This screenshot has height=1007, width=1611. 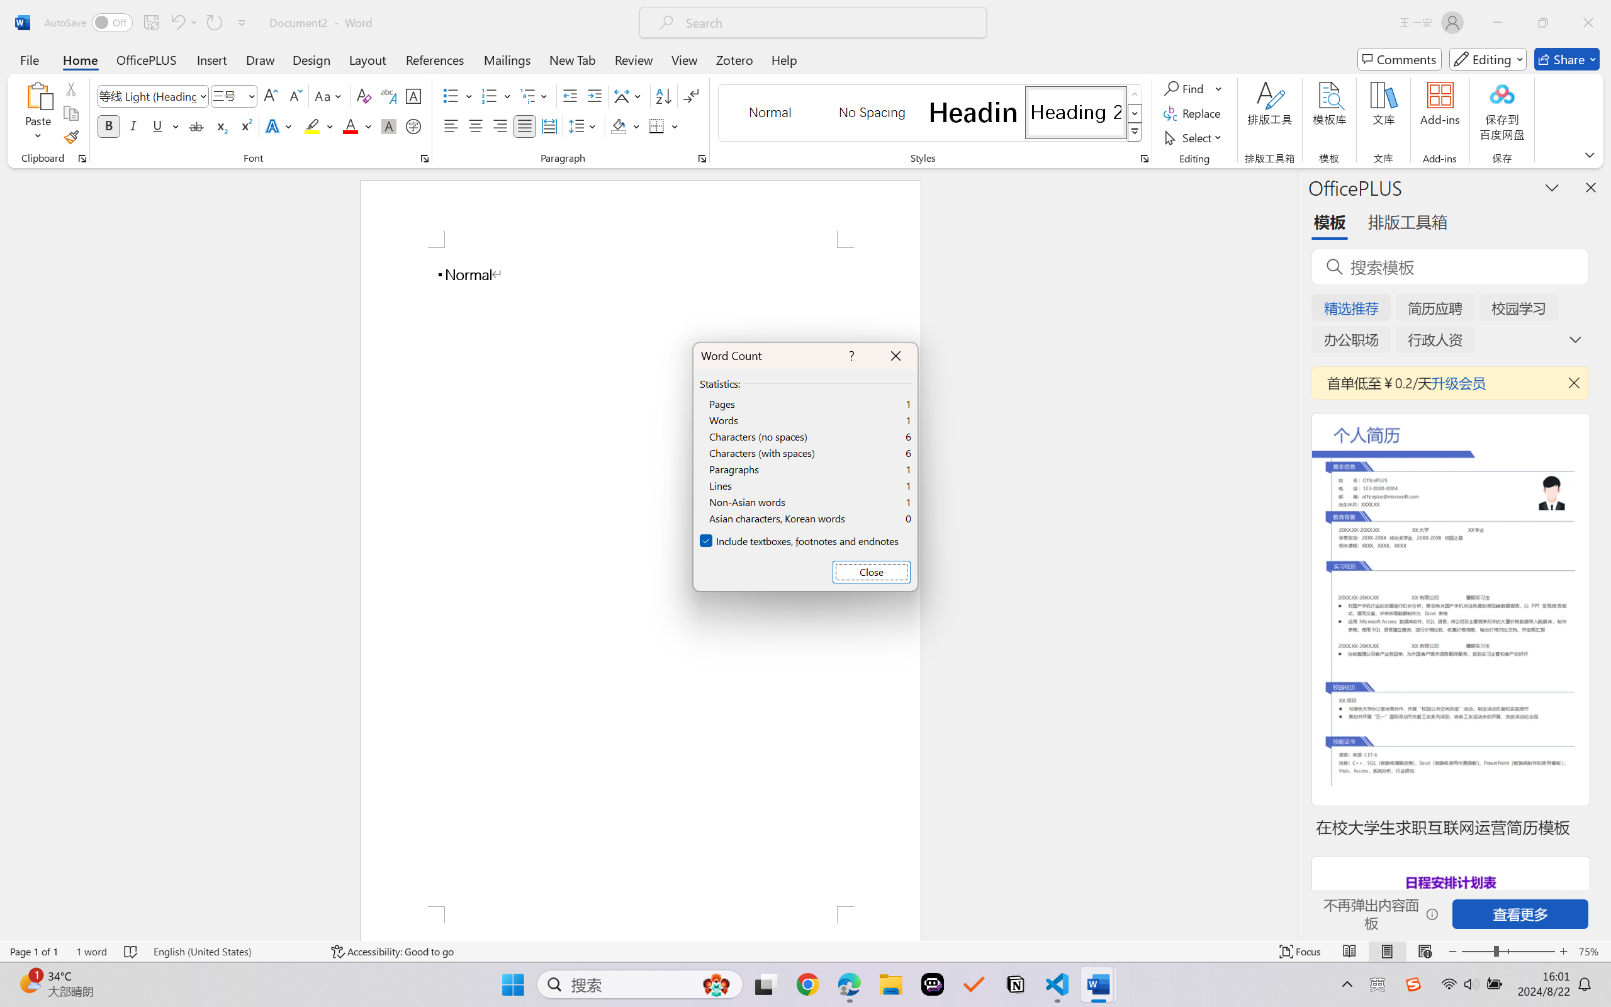 I want to click on Class: Image, so click(x=1413, y=984).